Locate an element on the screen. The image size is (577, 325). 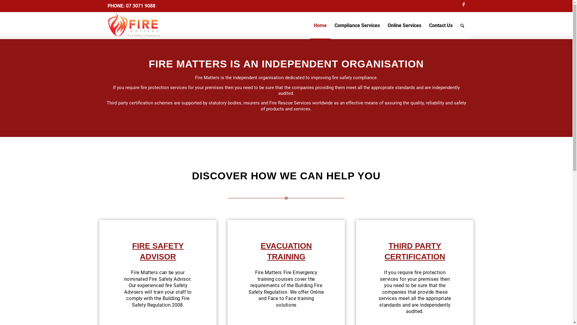
Home is located at coordinates (320, 26).